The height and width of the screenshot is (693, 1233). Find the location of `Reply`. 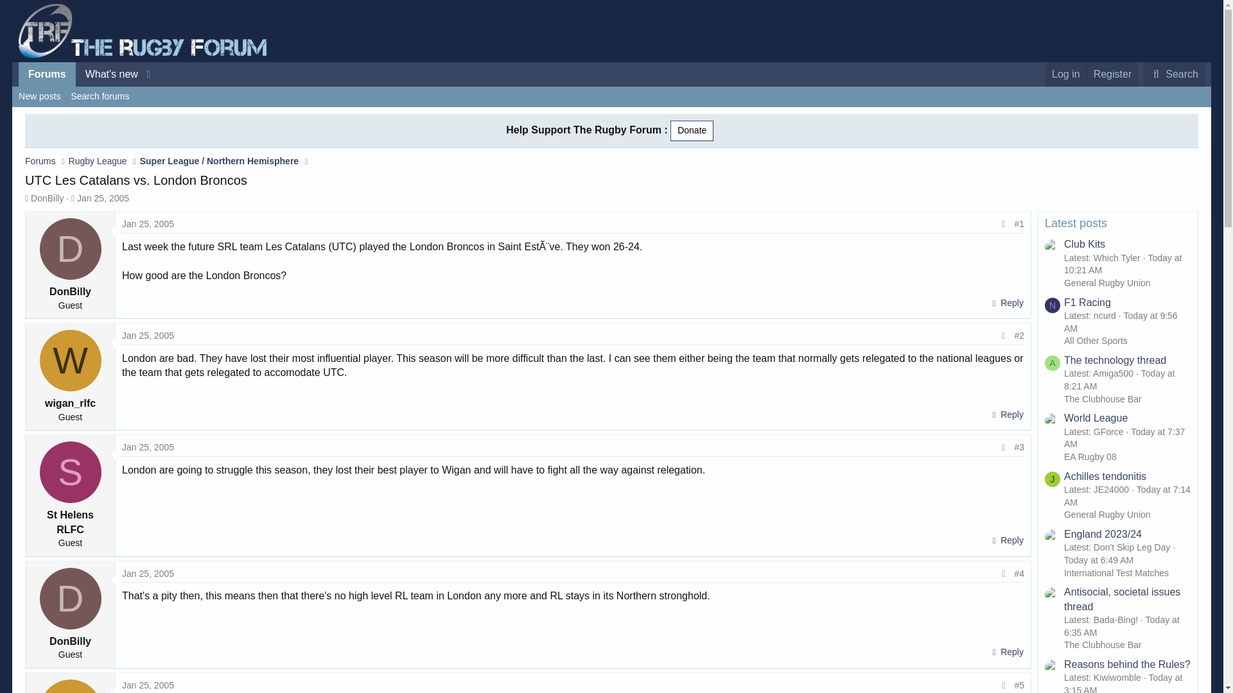

Reply is located at coordinates (1006, 415).